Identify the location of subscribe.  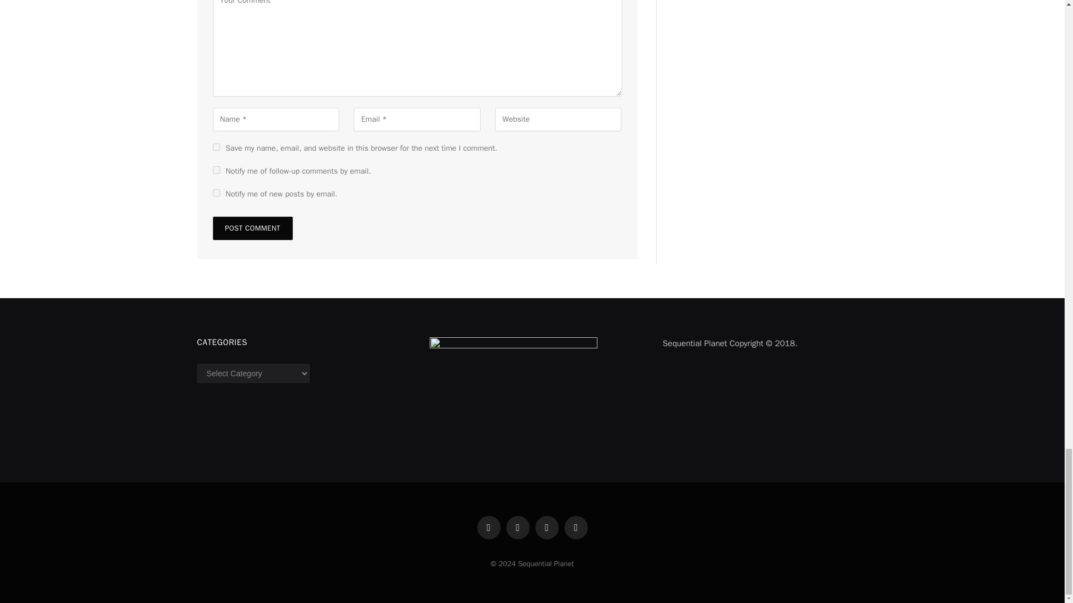
(216, 193).